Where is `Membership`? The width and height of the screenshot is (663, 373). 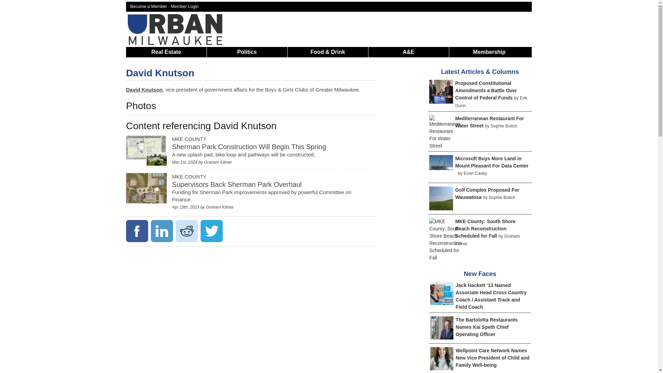
Membership is located at coordinates (489, 52).